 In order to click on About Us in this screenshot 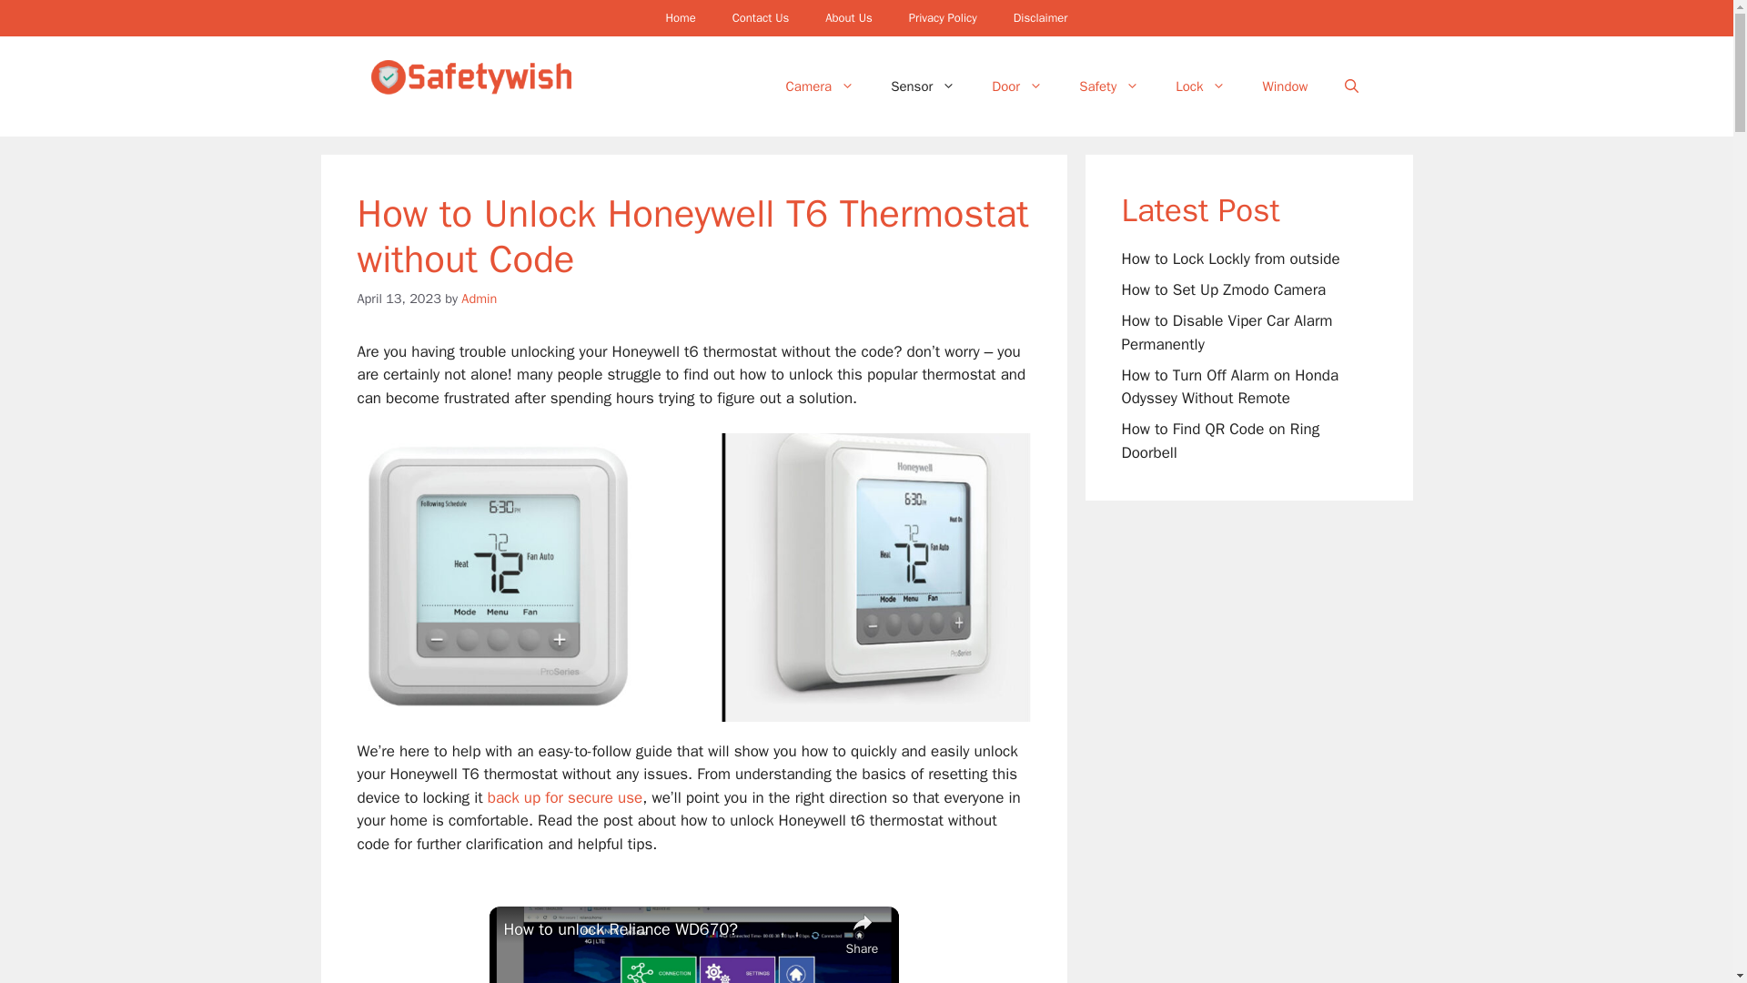, I will do `click(848, 18)`.